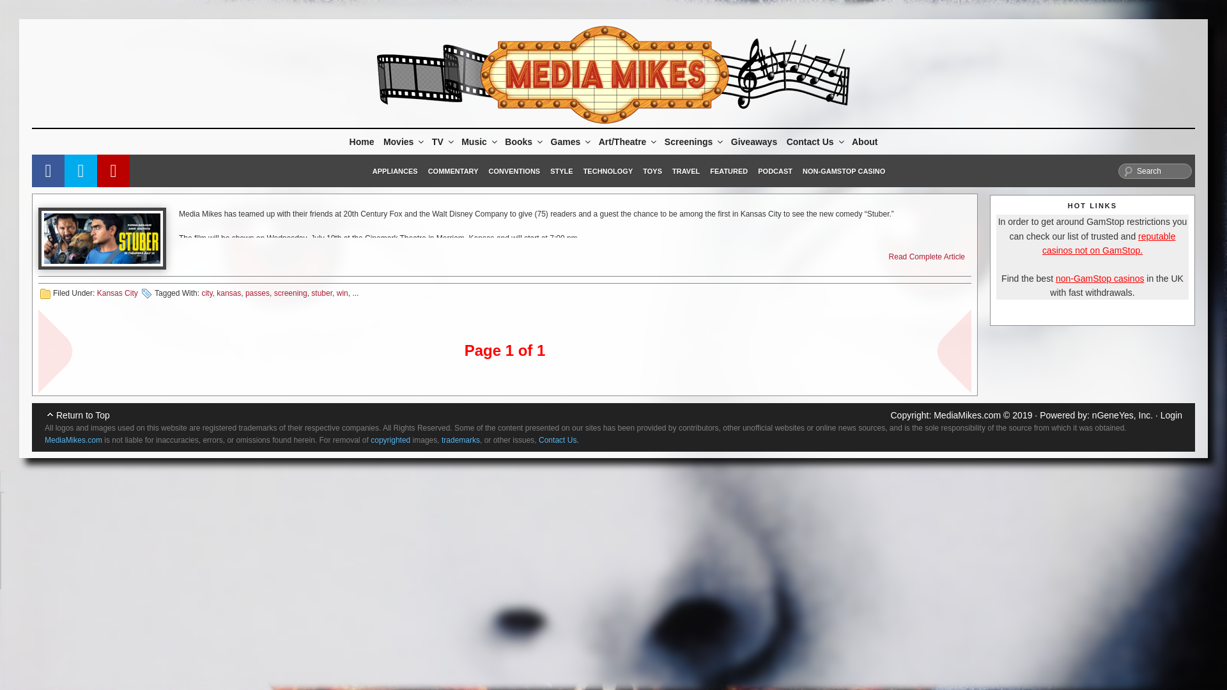  Describe the element at coordinates (442, 141) in the screenshot. I see `TV` at that location.